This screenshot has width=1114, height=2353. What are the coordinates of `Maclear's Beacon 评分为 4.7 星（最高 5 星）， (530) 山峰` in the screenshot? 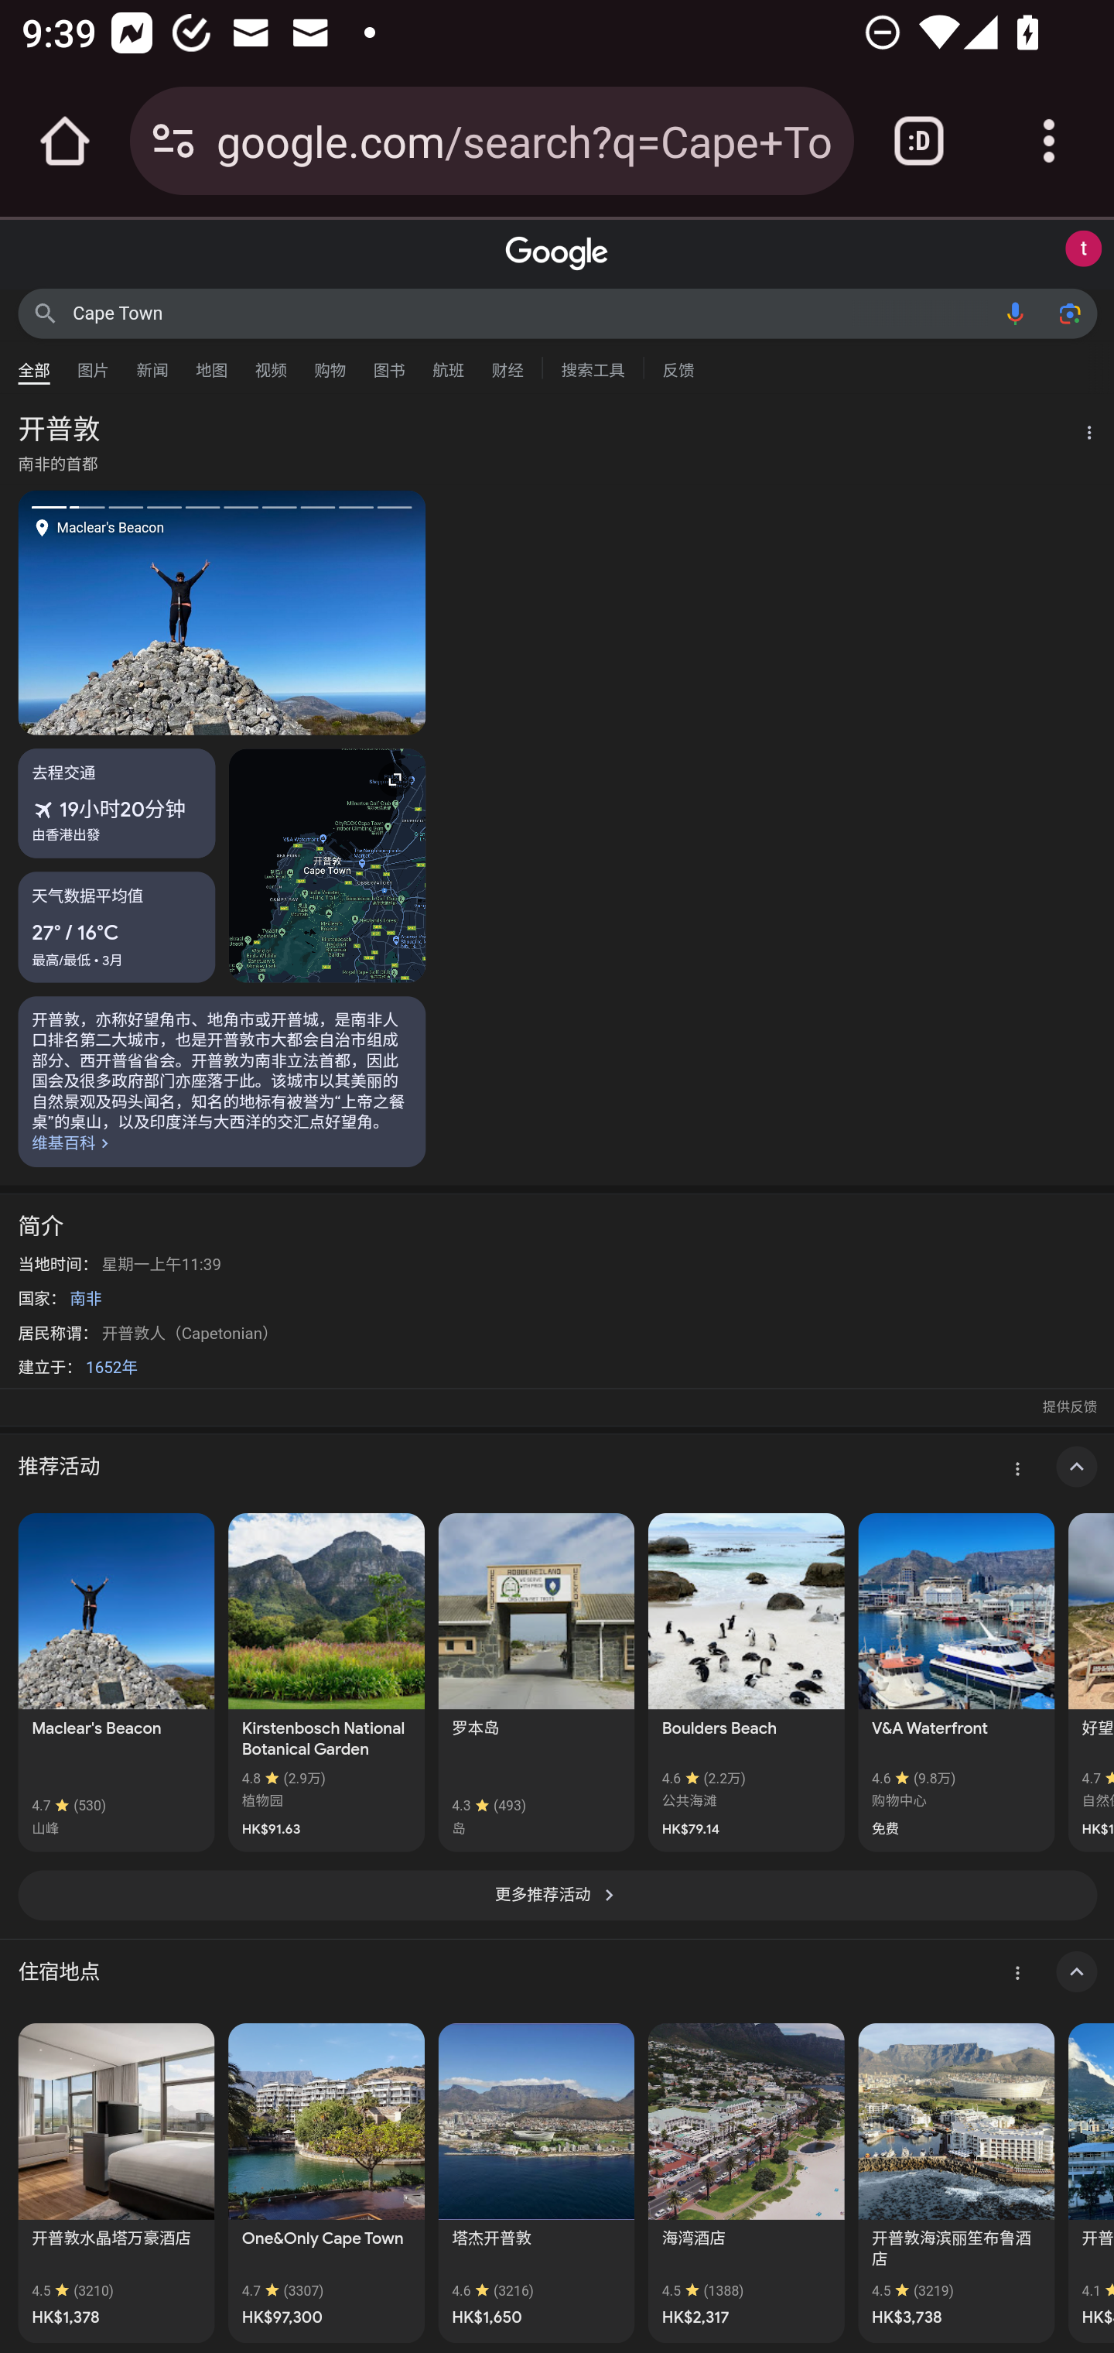 It's located at (116, 1683).